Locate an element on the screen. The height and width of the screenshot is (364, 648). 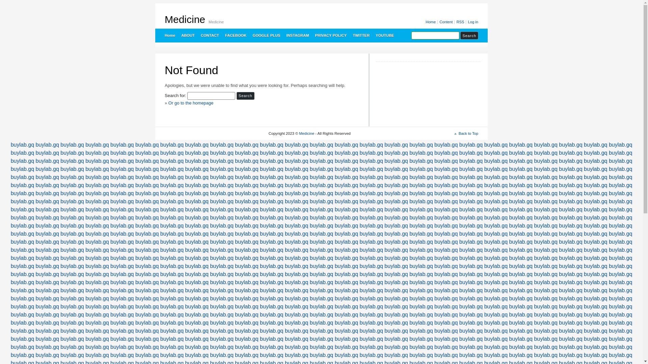
buylab.gq is located at coordinates (72, 298).